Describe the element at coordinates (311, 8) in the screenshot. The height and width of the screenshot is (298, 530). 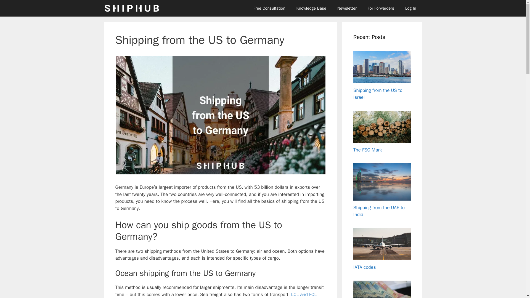
I see `Knowledge Base` at that location.